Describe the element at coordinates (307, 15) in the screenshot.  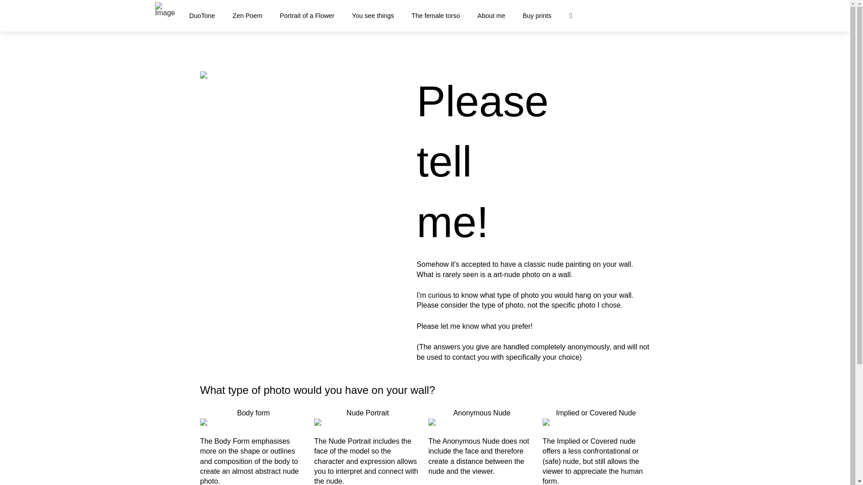
I see `Portrait of a Flower` at that location.